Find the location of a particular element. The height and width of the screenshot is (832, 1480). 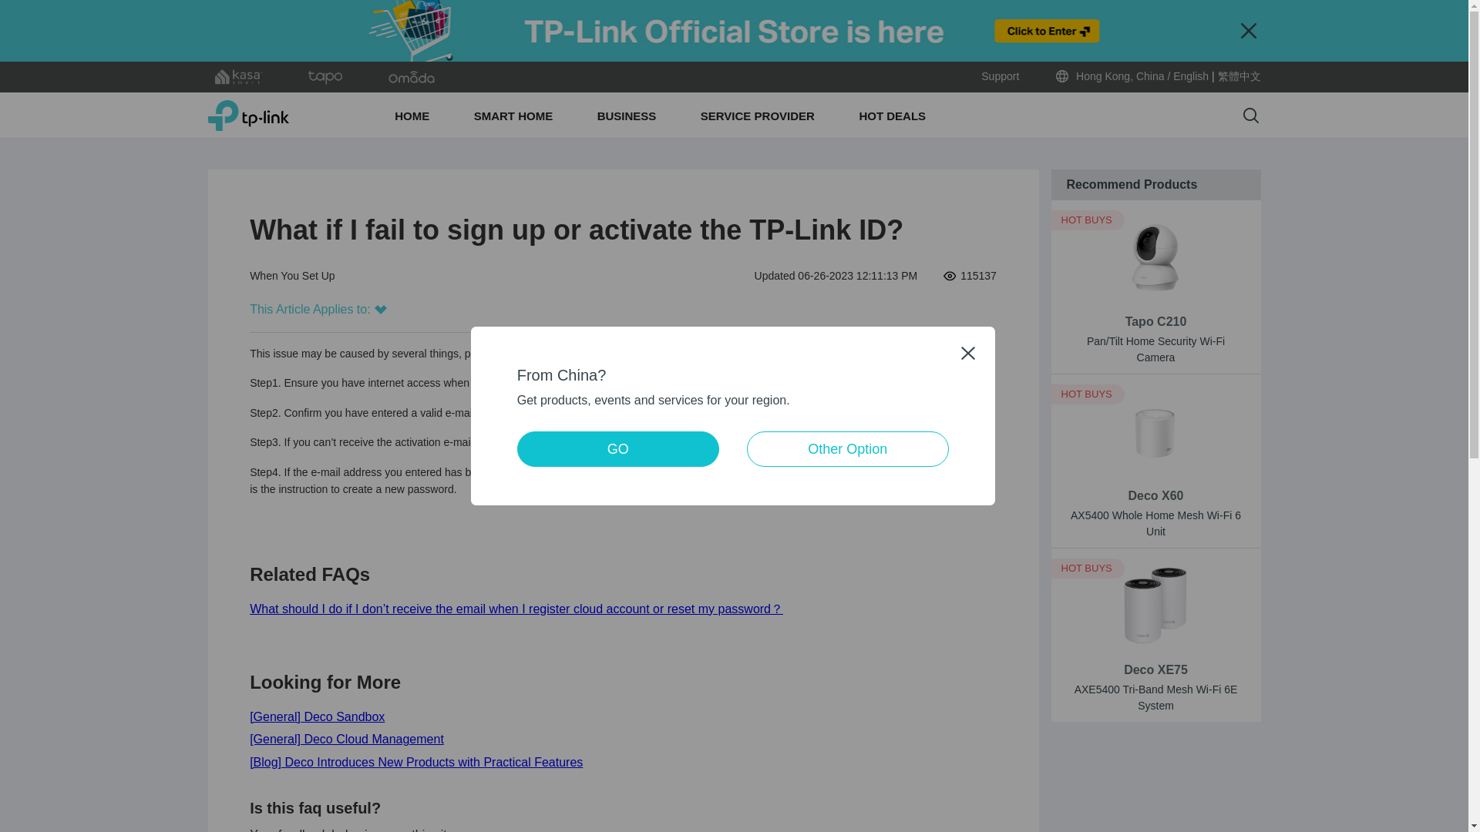

Search is located at coordinates (1250, 116).